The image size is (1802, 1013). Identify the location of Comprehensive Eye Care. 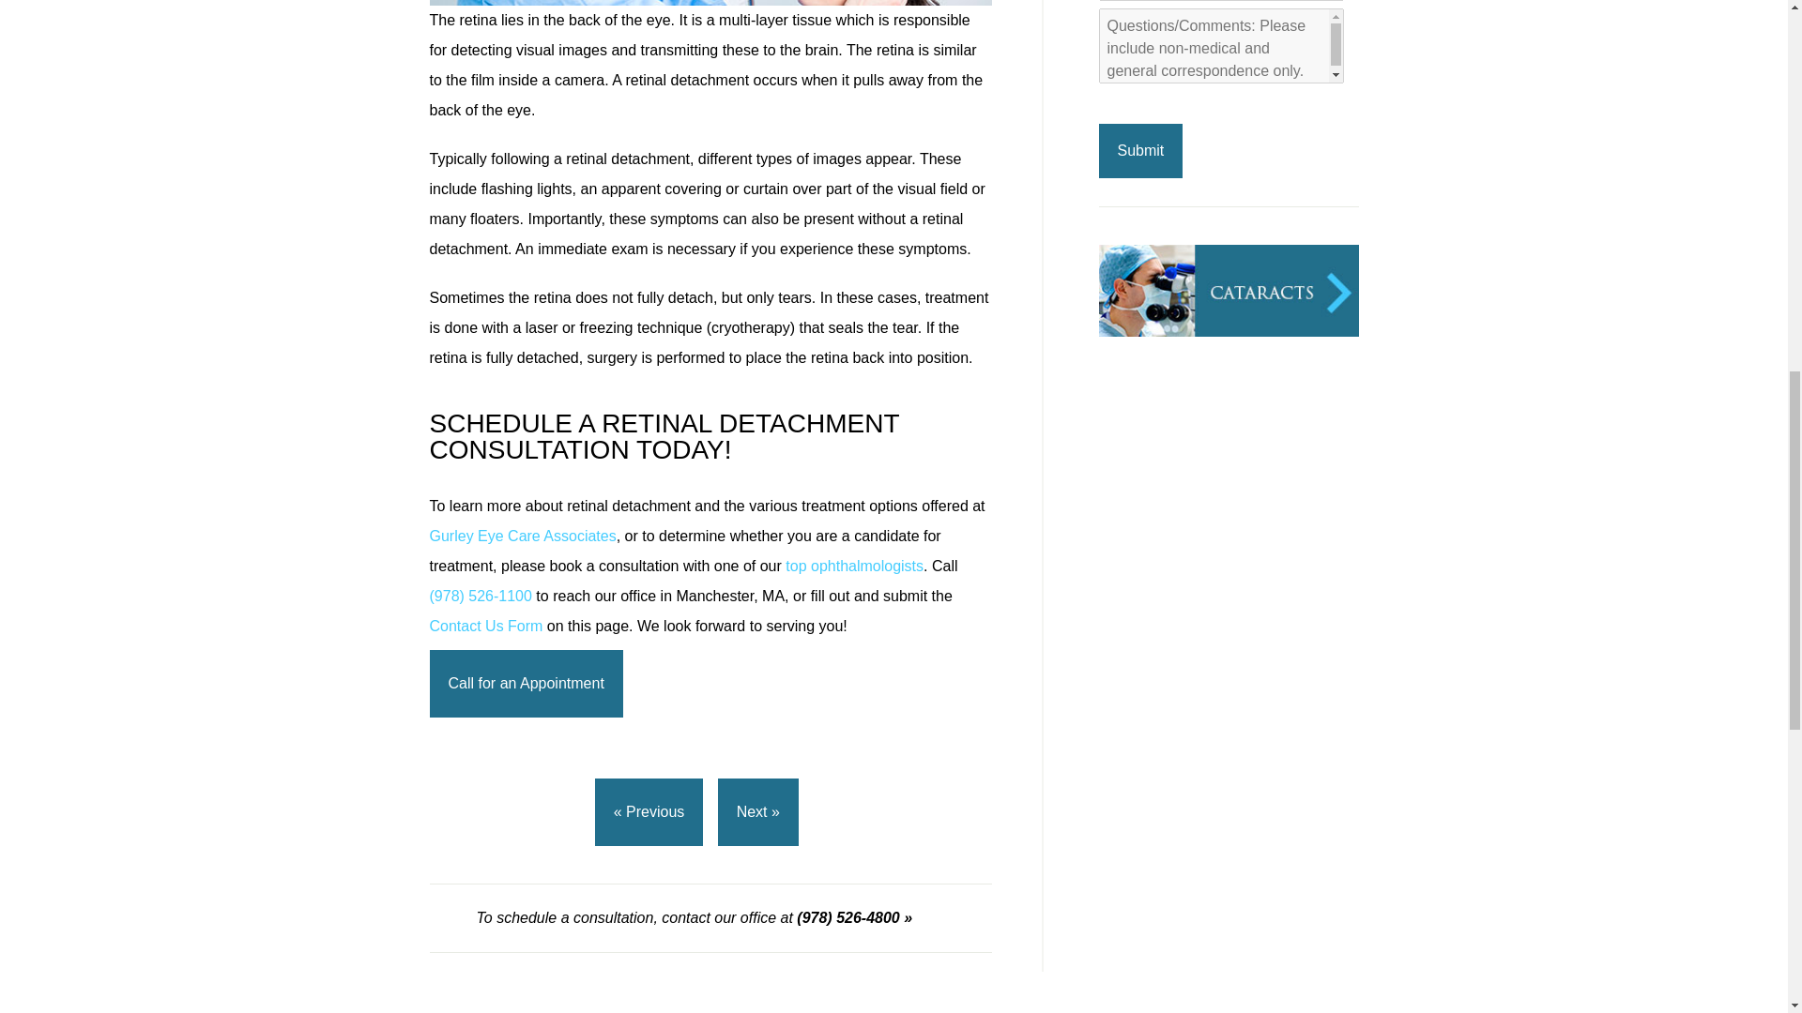
(1228, 636).